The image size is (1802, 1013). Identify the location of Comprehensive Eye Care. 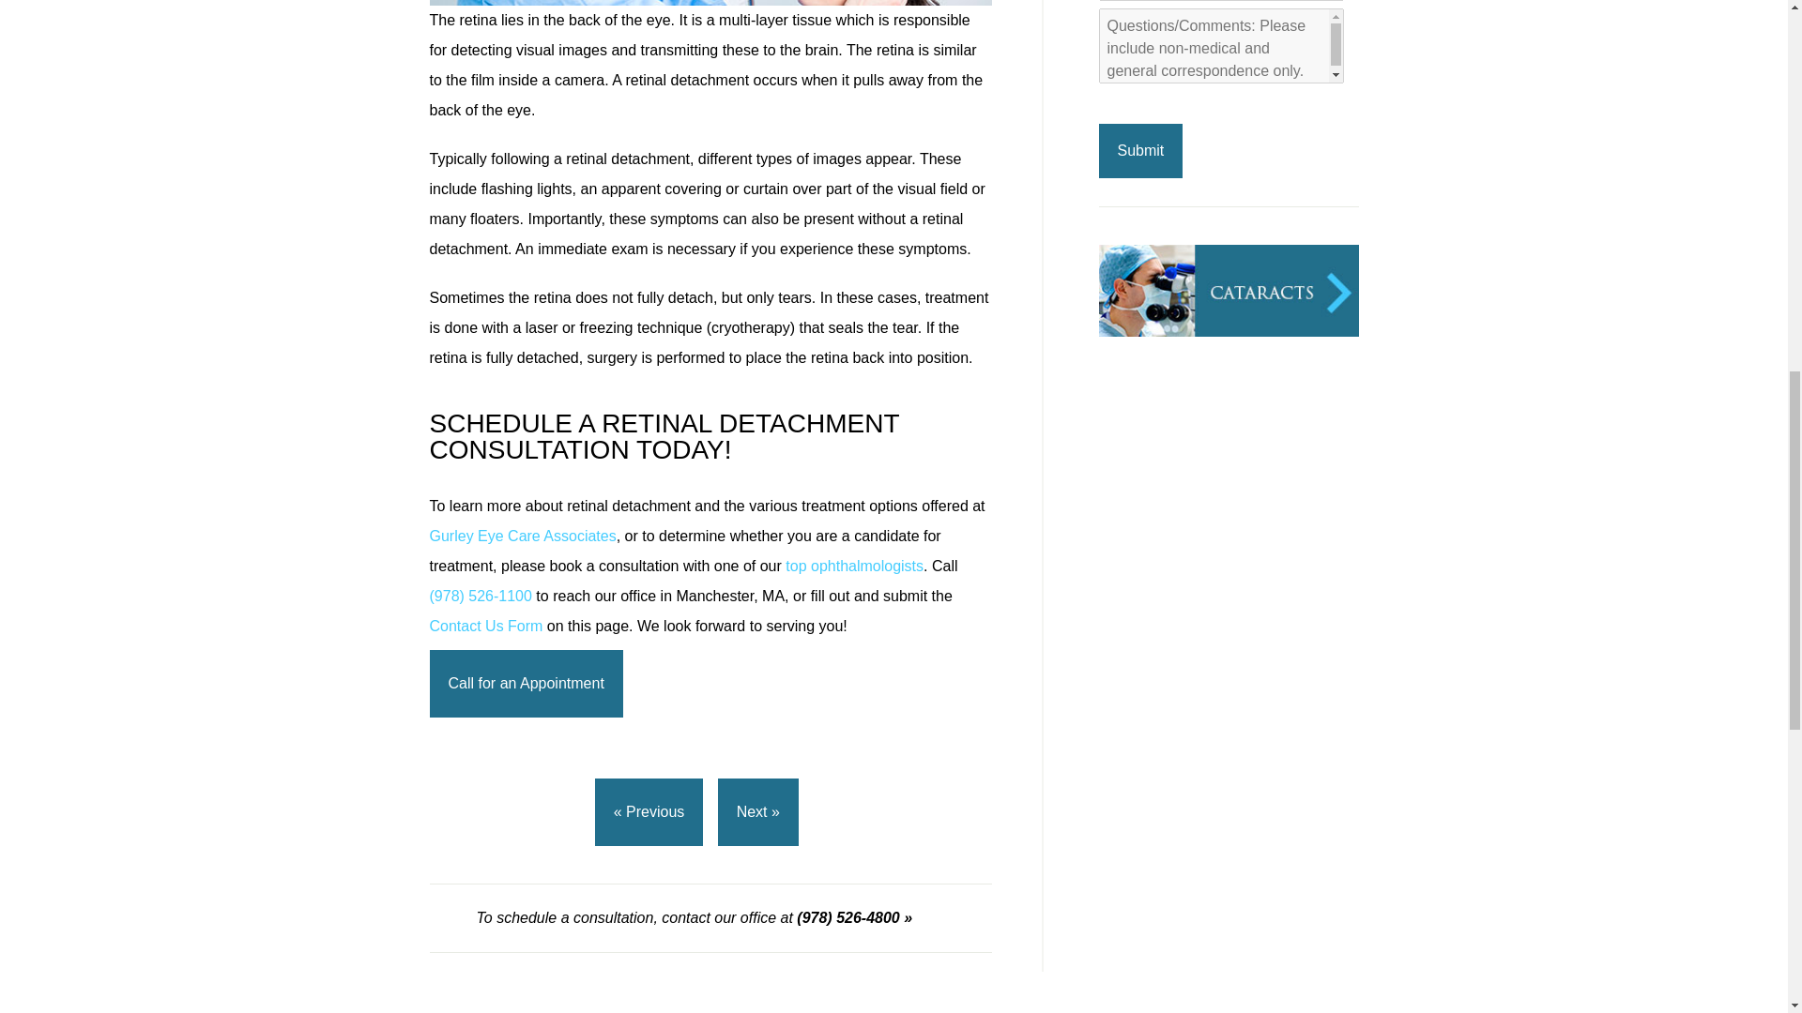
(1228, 636).